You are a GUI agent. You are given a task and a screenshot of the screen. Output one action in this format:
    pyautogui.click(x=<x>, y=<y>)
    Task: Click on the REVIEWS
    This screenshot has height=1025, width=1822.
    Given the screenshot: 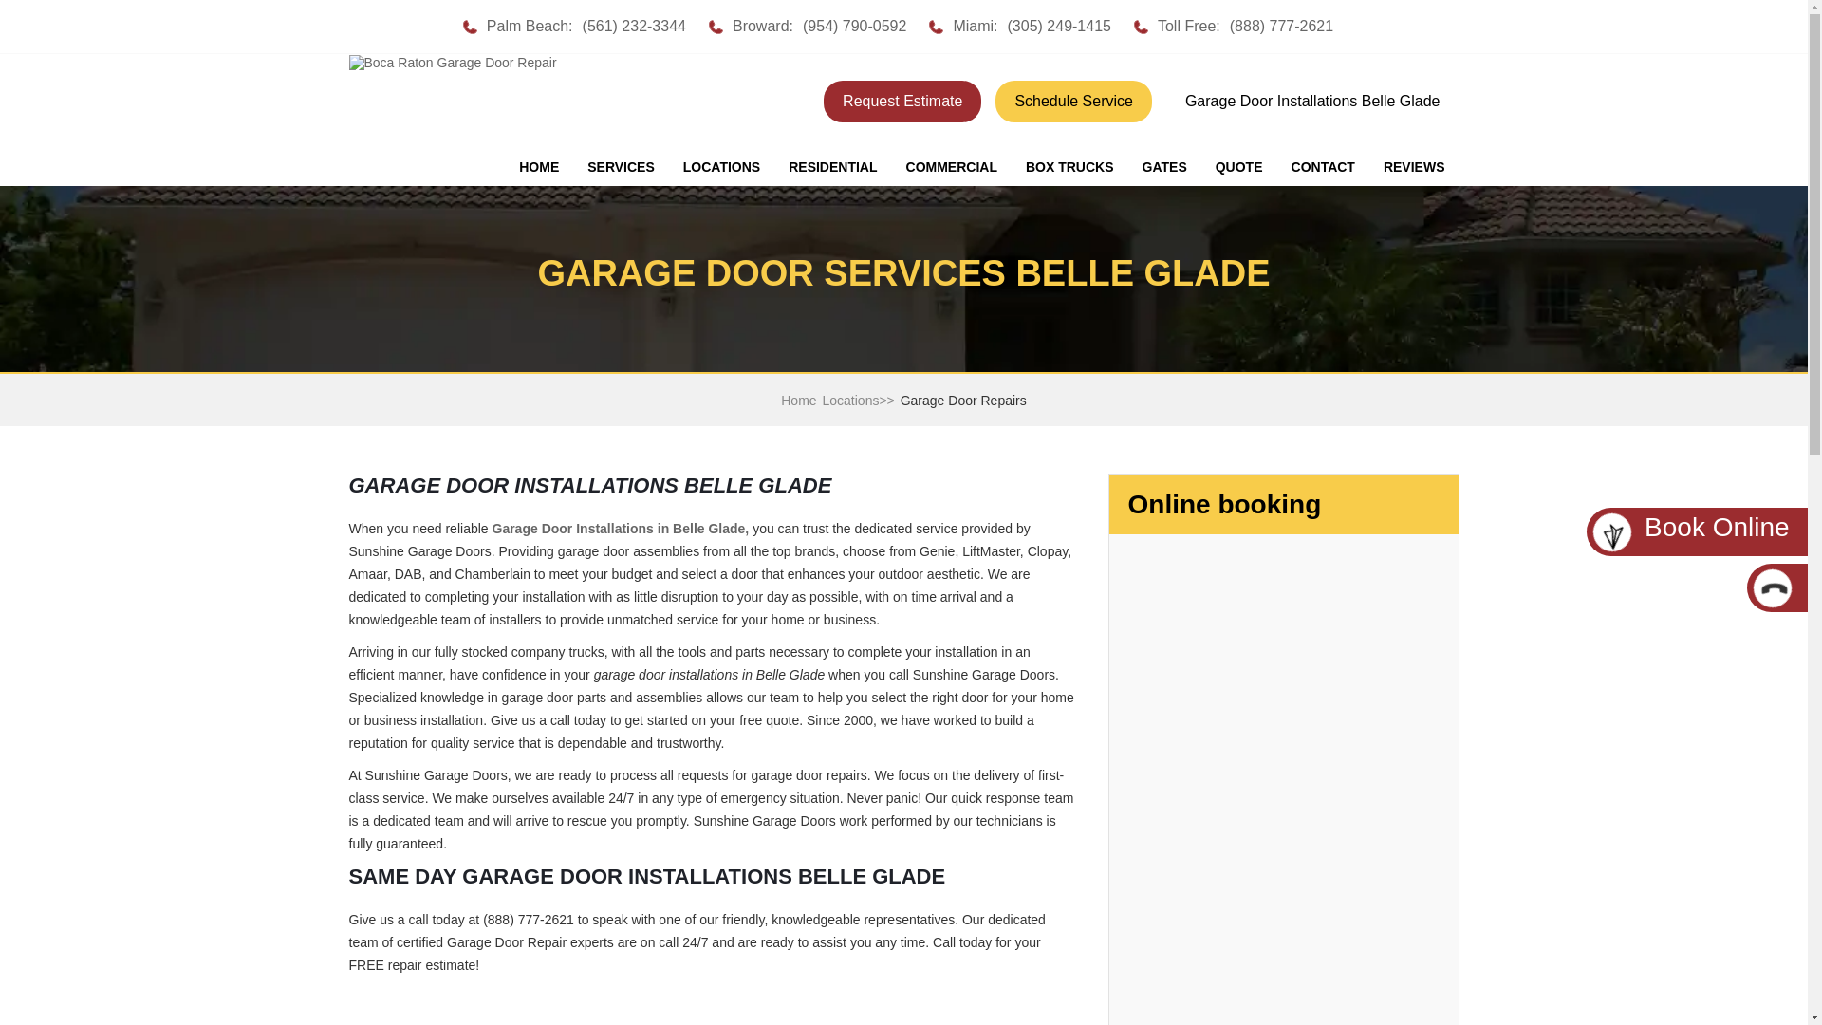 What is the action you would take?
    pyautogui.click(x=1414, y=167)
    